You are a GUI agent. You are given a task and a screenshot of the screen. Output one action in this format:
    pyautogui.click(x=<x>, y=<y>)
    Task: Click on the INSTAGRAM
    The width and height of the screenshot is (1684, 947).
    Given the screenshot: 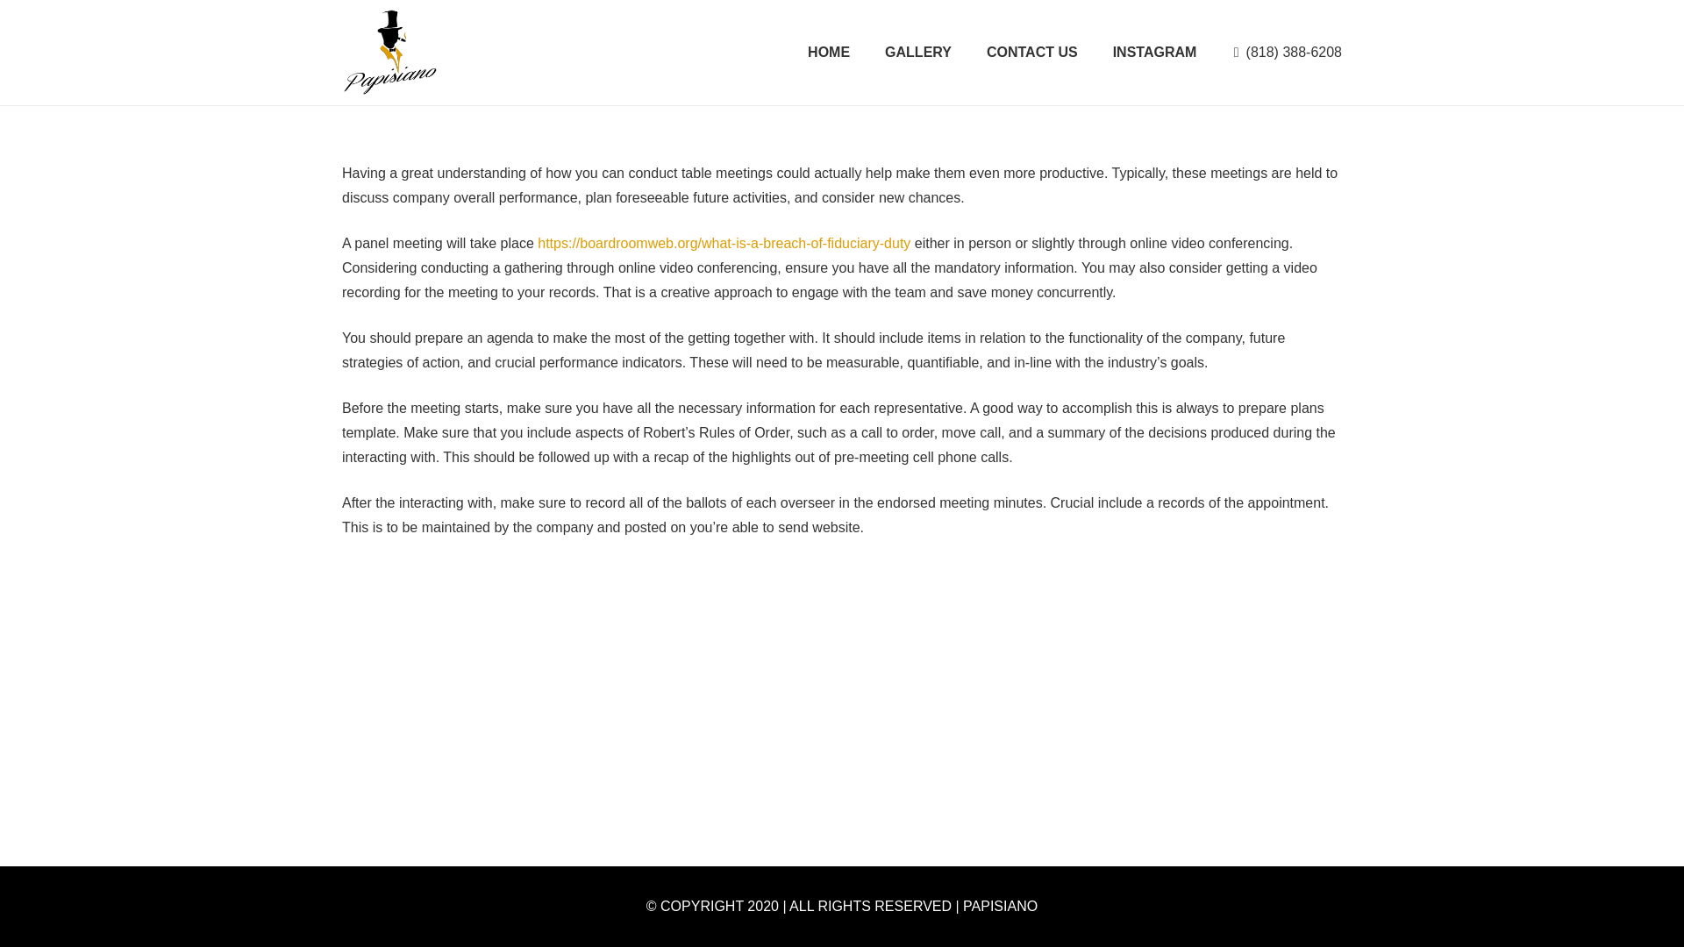 What is the action you would take?
    pyautogui.click(x=1154, y=53)
    